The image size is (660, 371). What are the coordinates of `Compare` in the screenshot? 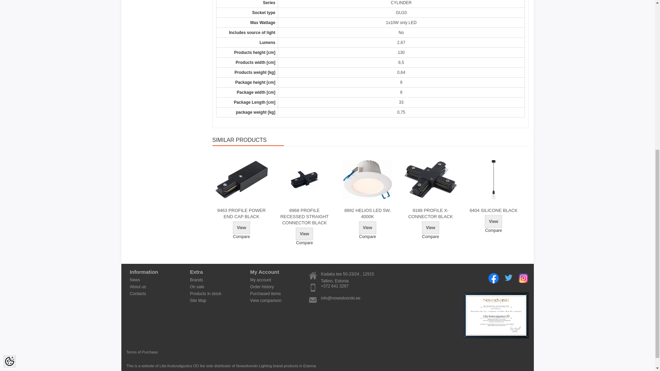 It's located at (494, 231).